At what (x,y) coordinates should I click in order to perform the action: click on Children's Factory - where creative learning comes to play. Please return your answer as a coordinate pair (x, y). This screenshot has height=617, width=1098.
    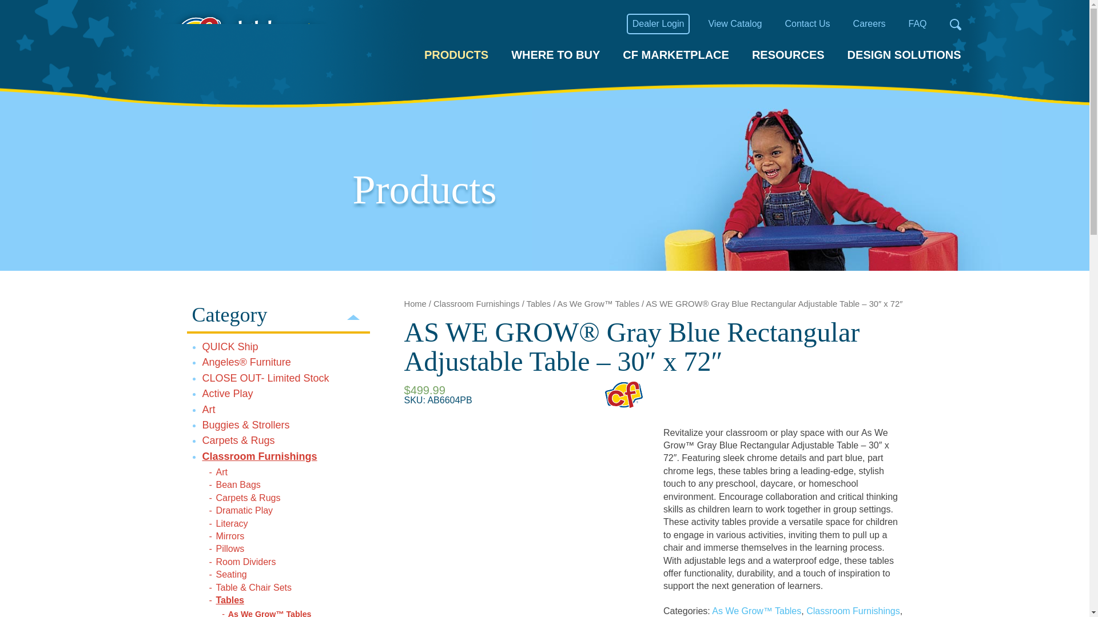
    Looking at the image, I should click on (252, 51).